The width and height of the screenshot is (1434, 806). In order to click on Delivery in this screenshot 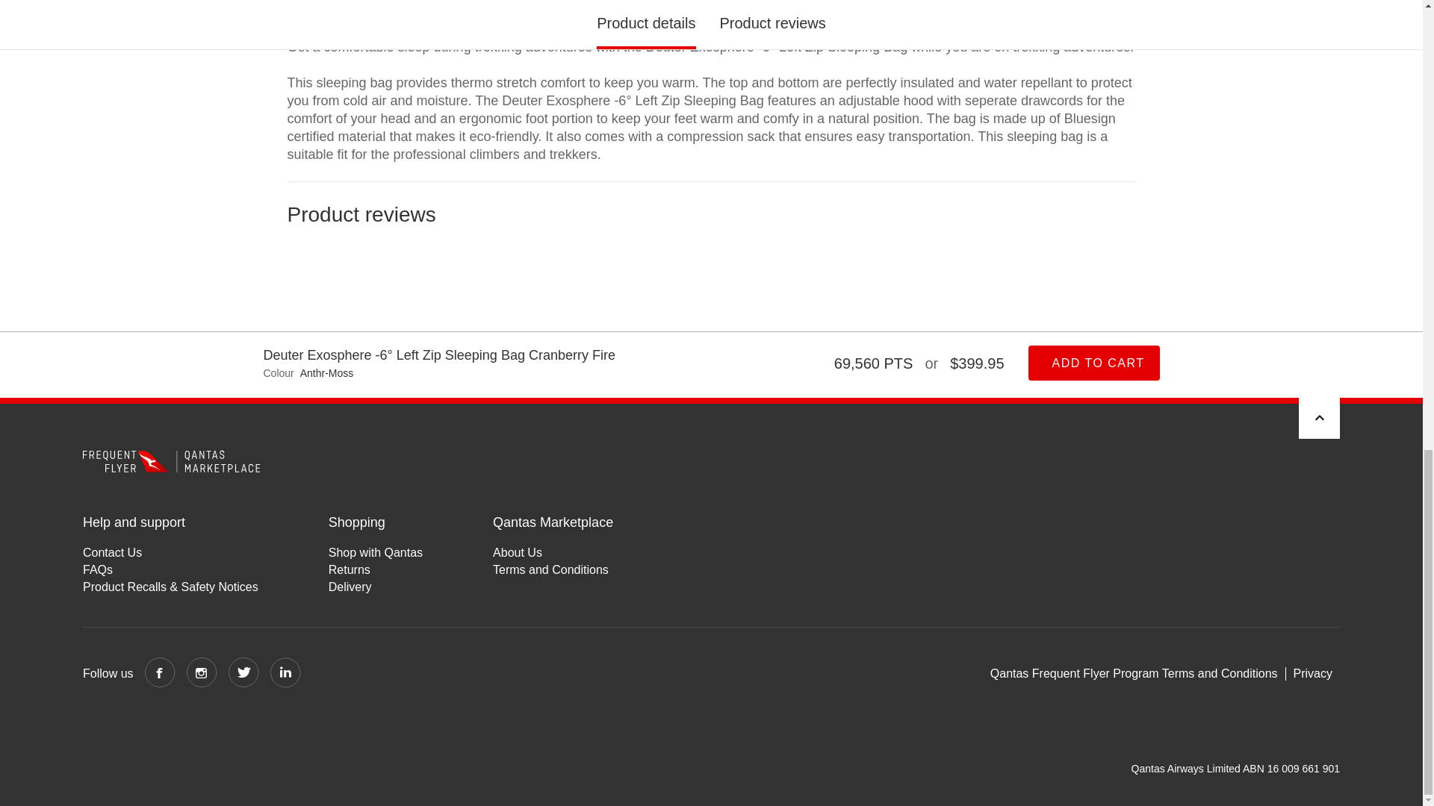, I will do `click(375, 587)`.